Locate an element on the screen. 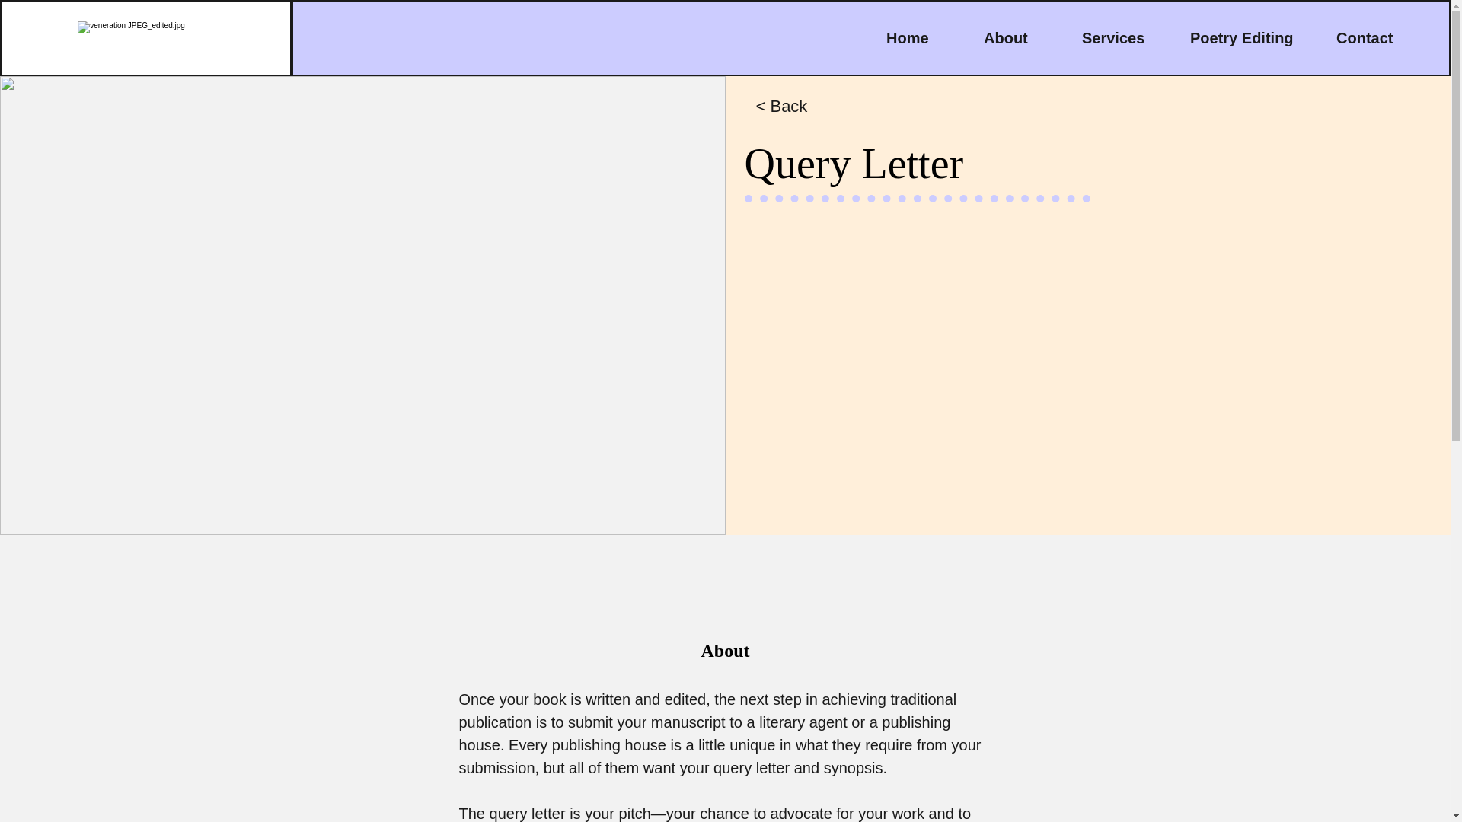 The width and height of the screenshot is (1462, 822). Contact is located at coordinates (1380, 37).